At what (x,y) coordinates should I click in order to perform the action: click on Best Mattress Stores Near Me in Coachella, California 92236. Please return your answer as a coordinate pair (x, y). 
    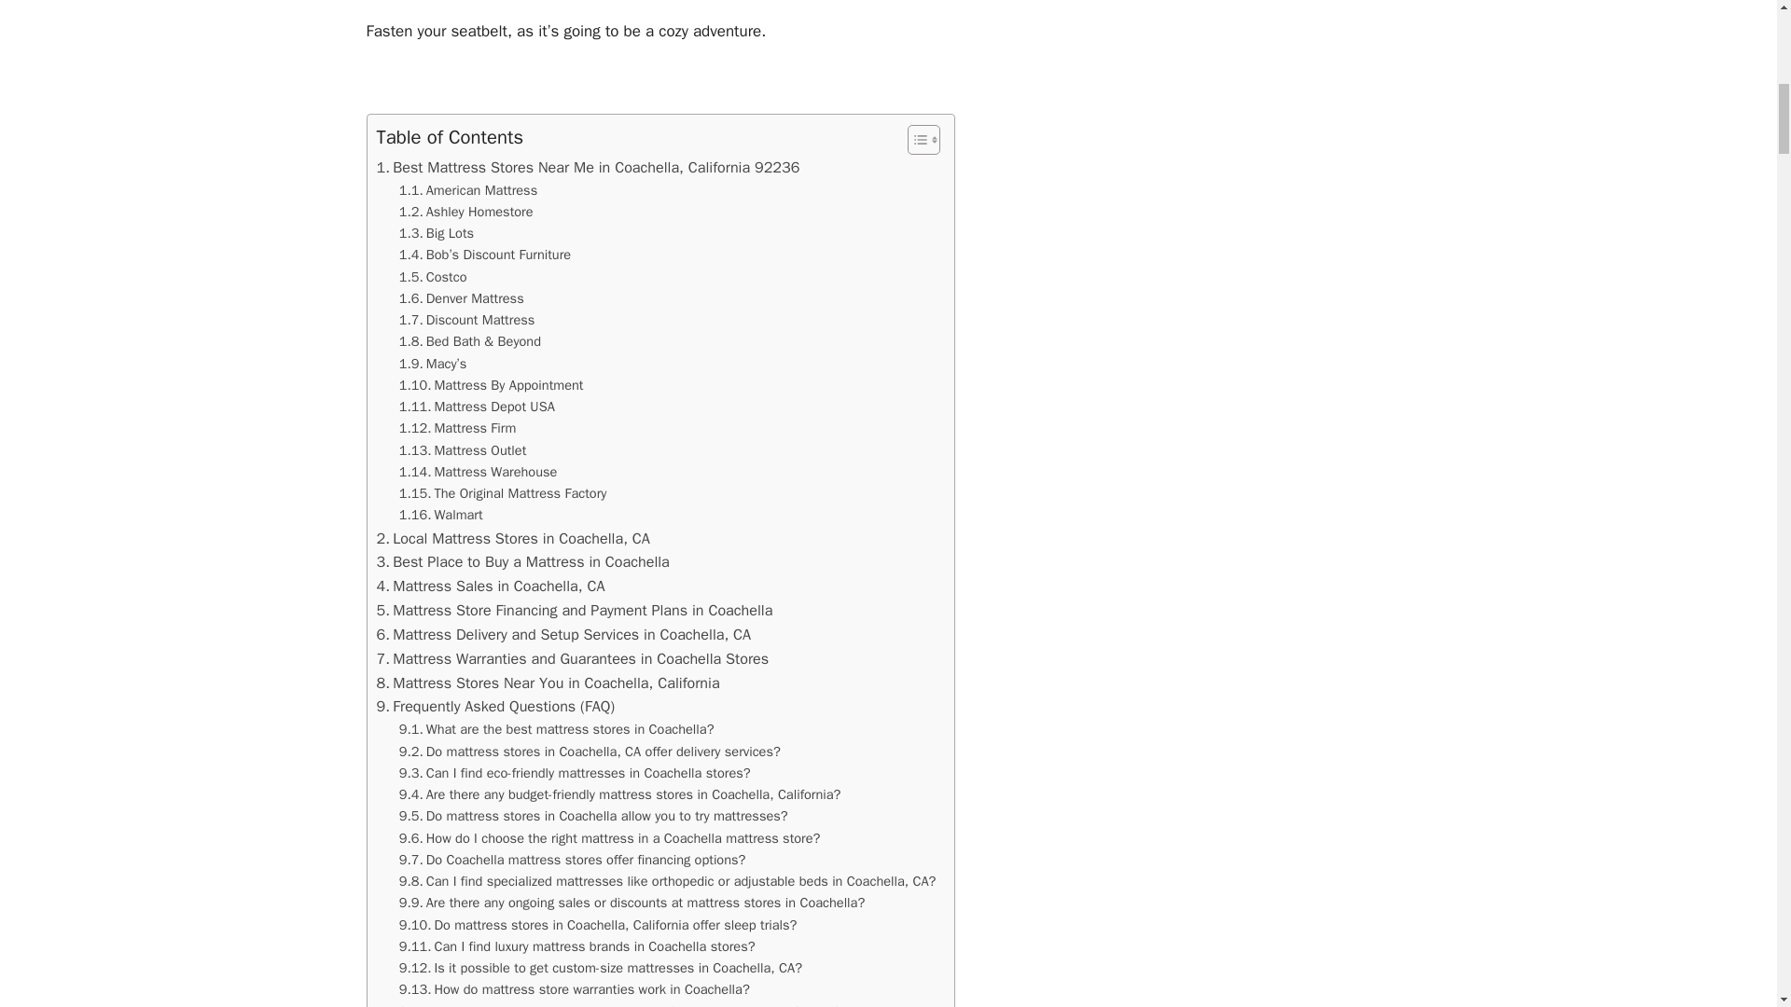
    Looking at the image, I should click on (588, 168).